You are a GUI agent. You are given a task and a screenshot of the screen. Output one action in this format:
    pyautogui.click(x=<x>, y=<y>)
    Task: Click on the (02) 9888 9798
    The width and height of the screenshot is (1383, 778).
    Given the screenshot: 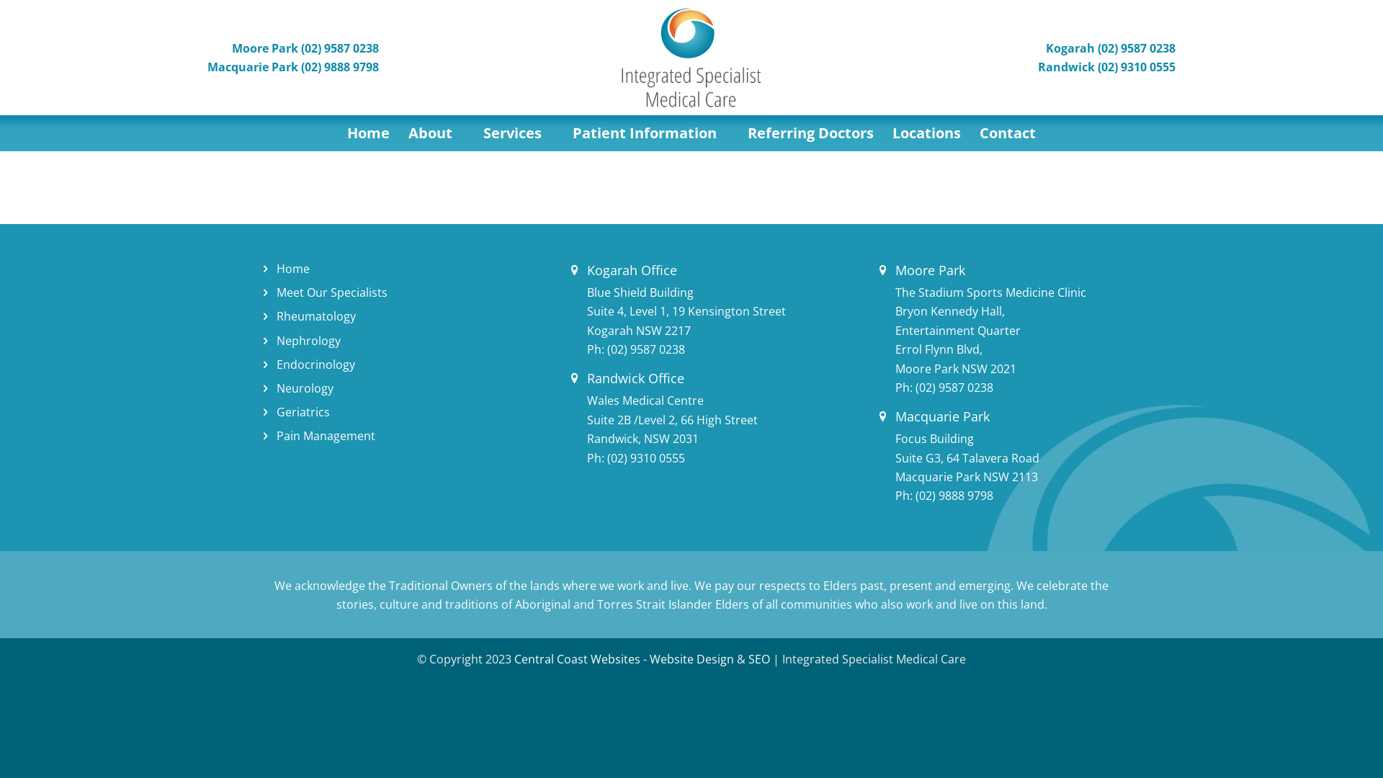 What is the action you would take?
    pyautogui.click(x=954, y=496)
    